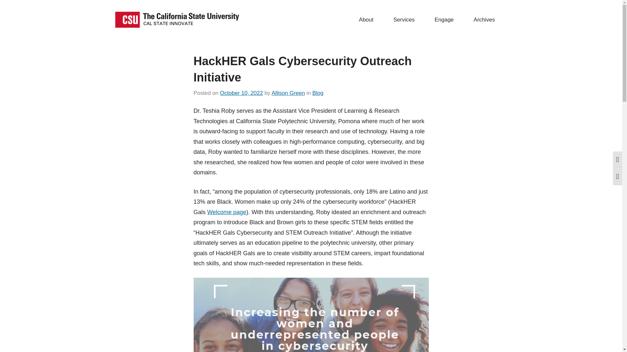  I want to click on Welcome page, so click(227, 212).